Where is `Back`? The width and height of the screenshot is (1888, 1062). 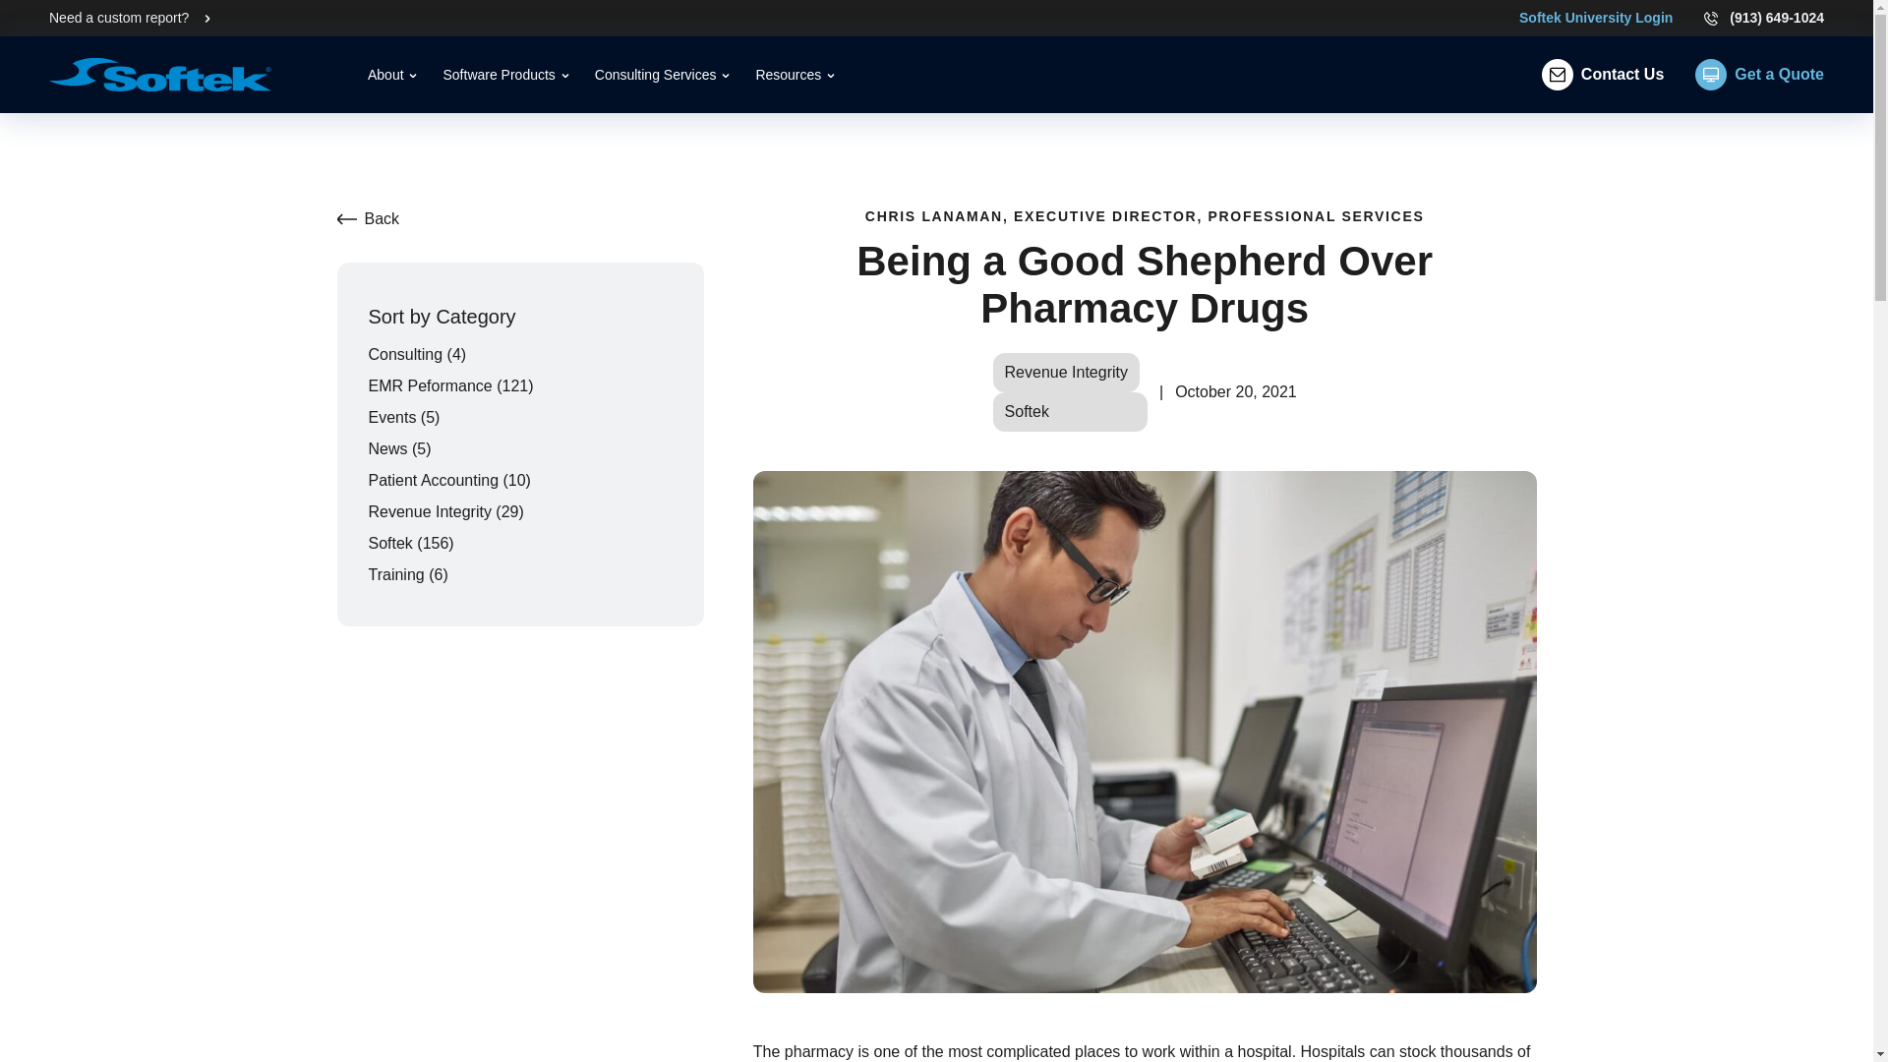 Back is located at coordinates (382, 218).